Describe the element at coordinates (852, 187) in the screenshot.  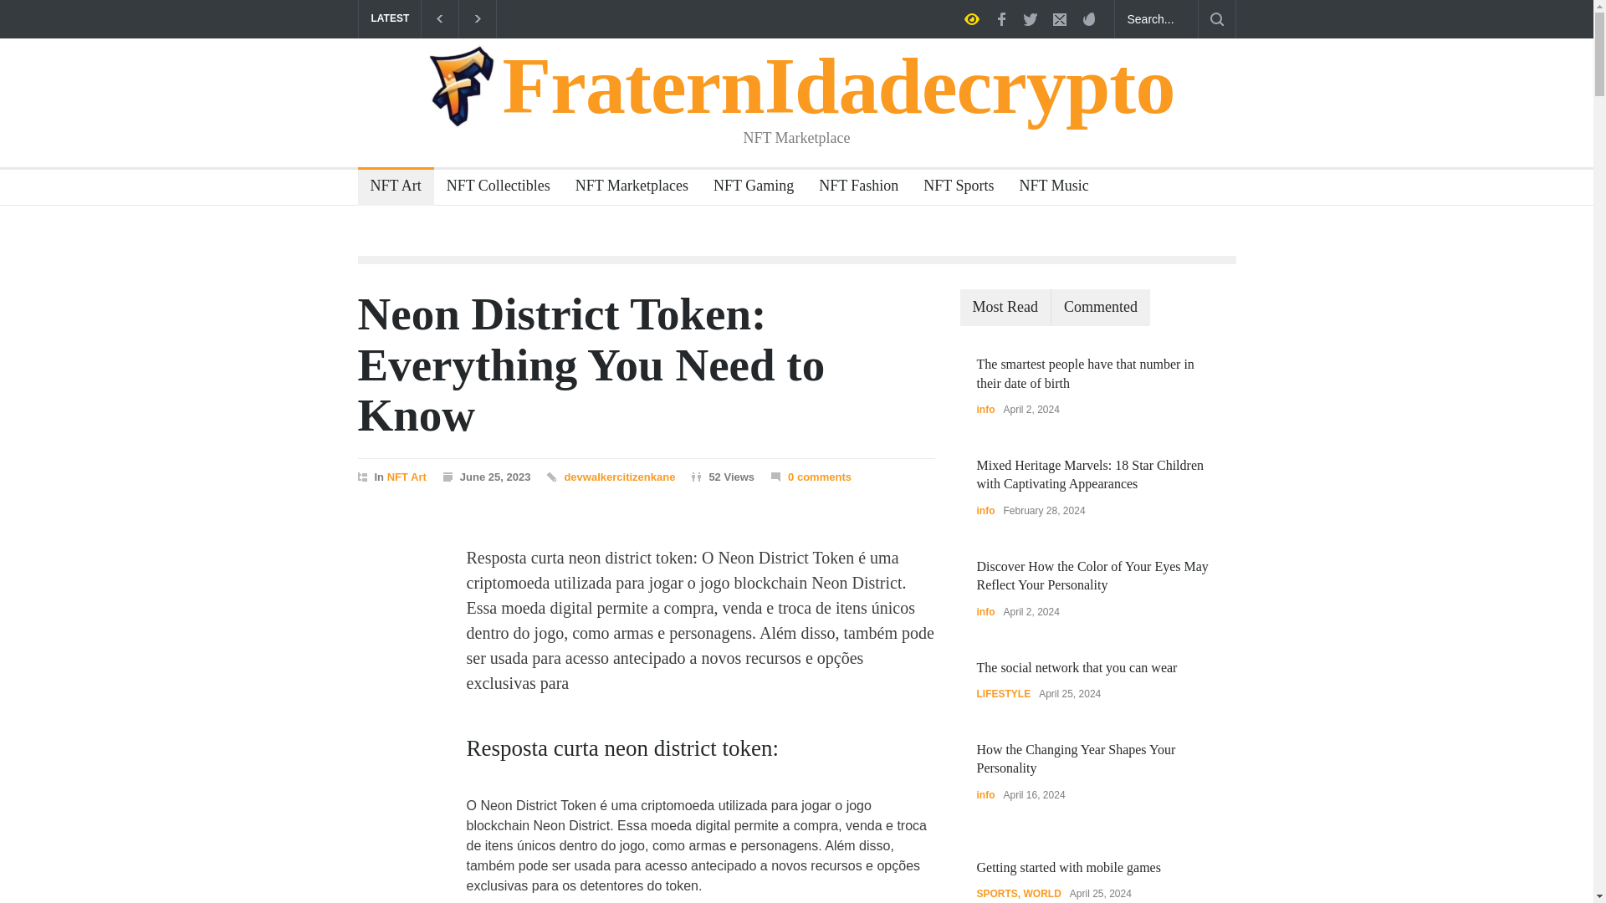
I see `NFT Fashion` at that location.